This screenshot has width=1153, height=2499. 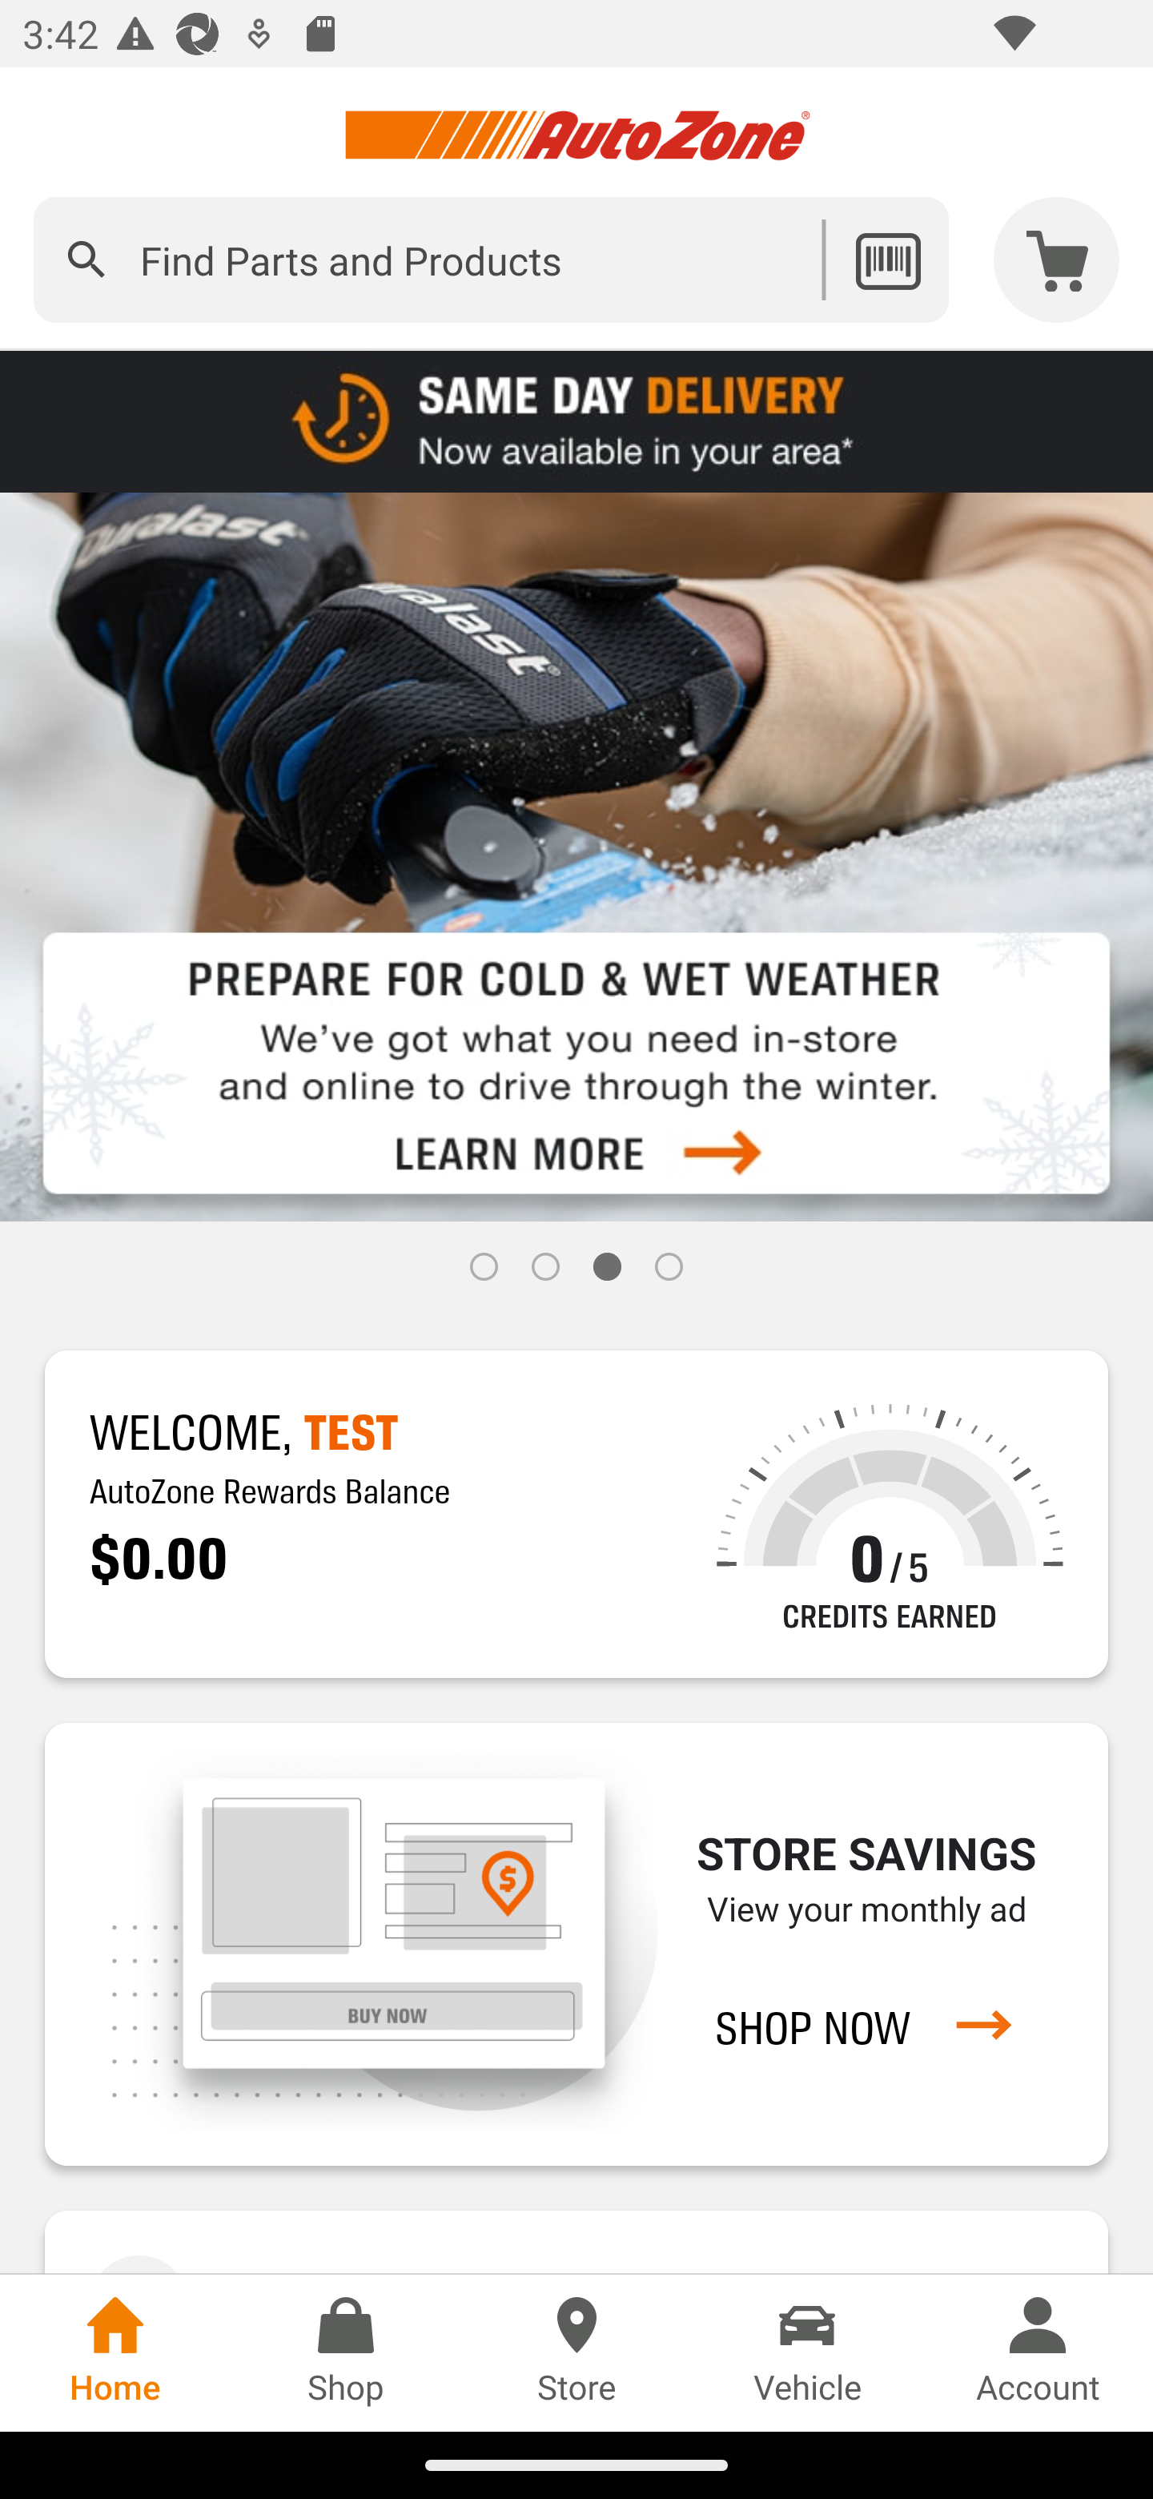 I want to click on Account, so click(x=1038, y=2352).